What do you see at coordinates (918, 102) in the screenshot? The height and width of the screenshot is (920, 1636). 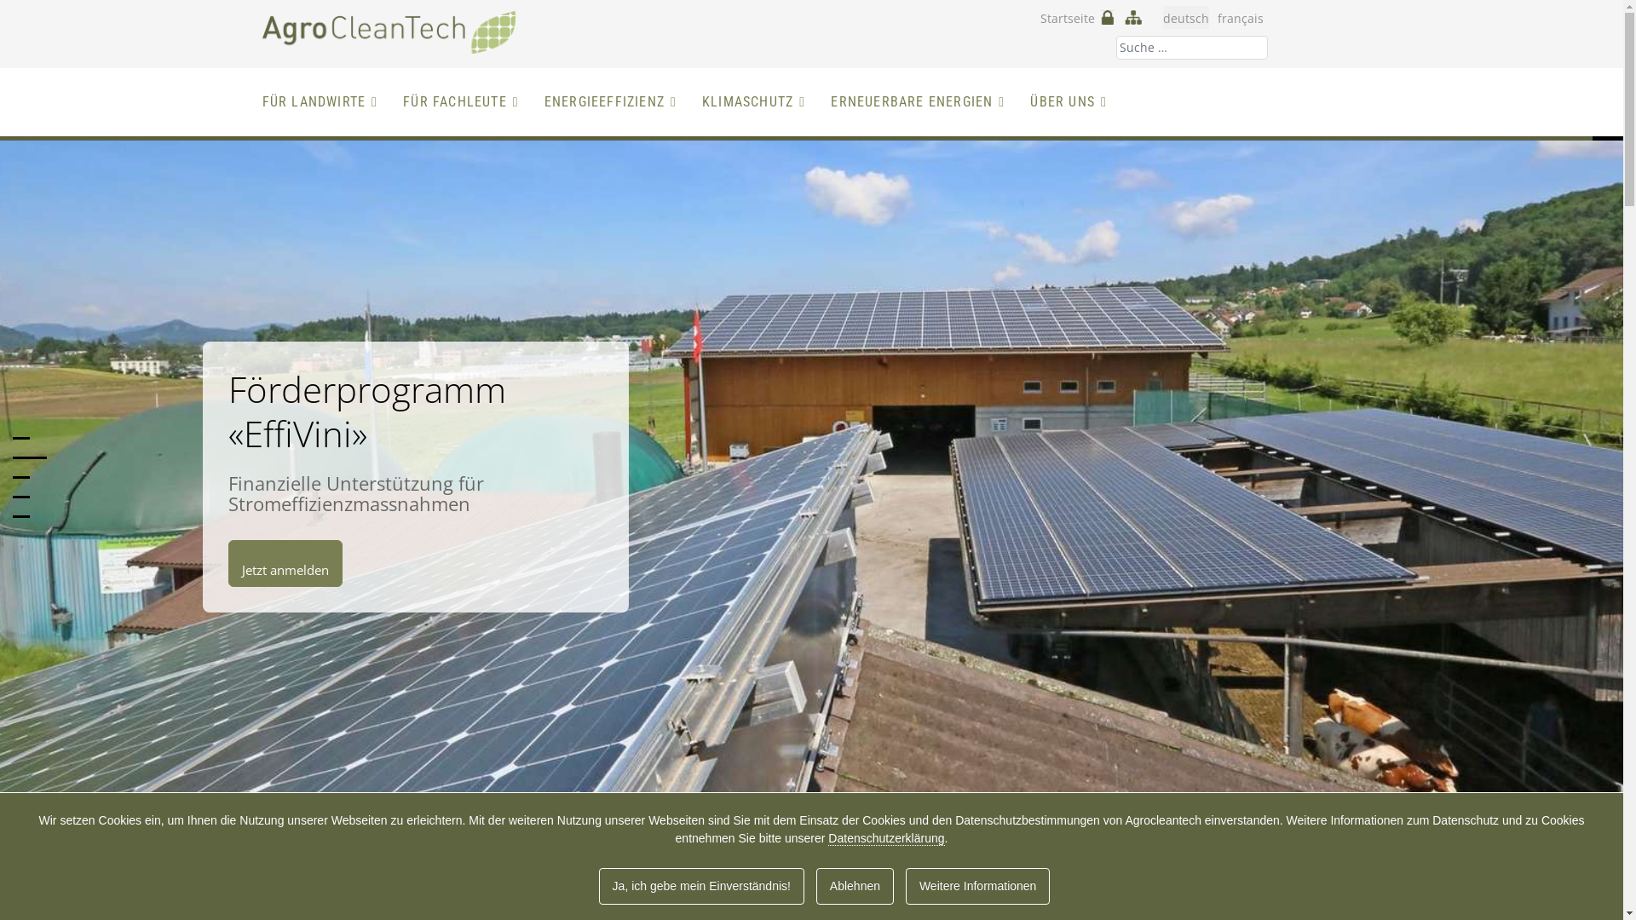 I see `ERNEUERBARE ENERGIEN` at bounding box center [918, 102].